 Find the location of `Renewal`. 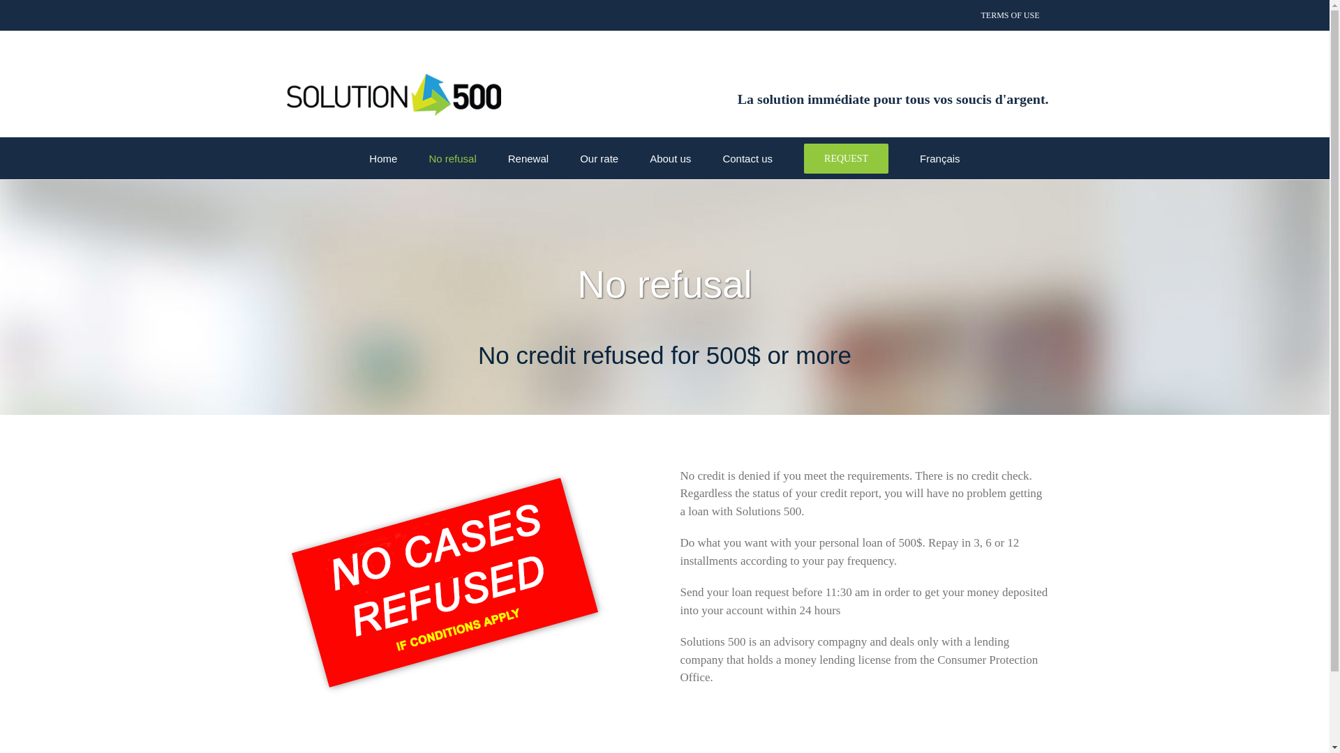

Renewal is located at coordinates (528, 158).